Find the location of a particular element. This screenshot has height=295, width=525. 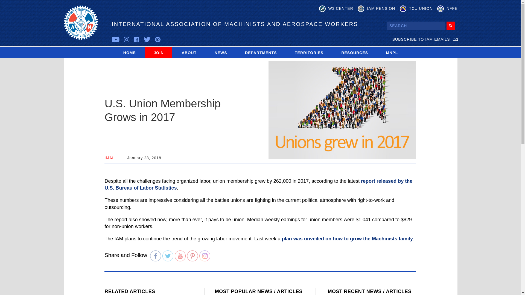

JOIN is located at coordinates (159, 52).